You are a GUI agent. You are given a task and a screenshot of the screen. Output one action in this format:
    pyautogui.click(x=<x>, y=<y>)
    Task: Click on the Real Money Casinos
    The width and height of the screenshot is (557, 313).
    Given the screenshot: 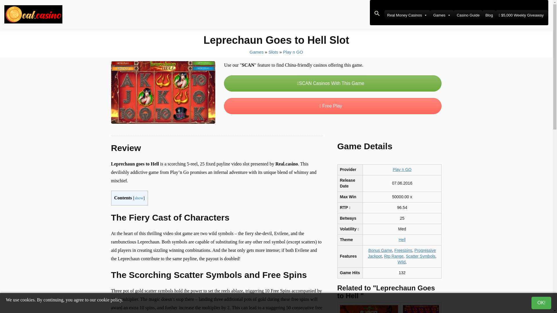 What is the action you would take?
    pyautogui.click(x=407, y=15)
    